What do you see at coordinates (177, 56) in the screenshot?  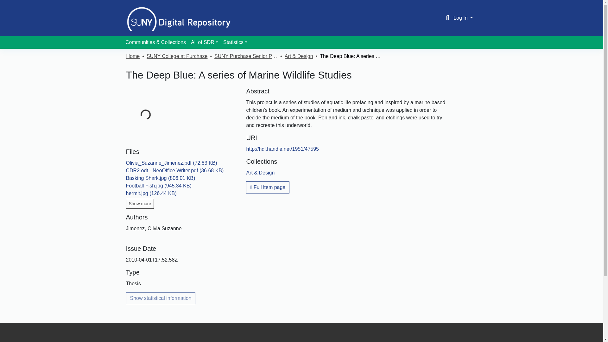 I see `SUNY College at Purchase` at bounding box center [177, 56].